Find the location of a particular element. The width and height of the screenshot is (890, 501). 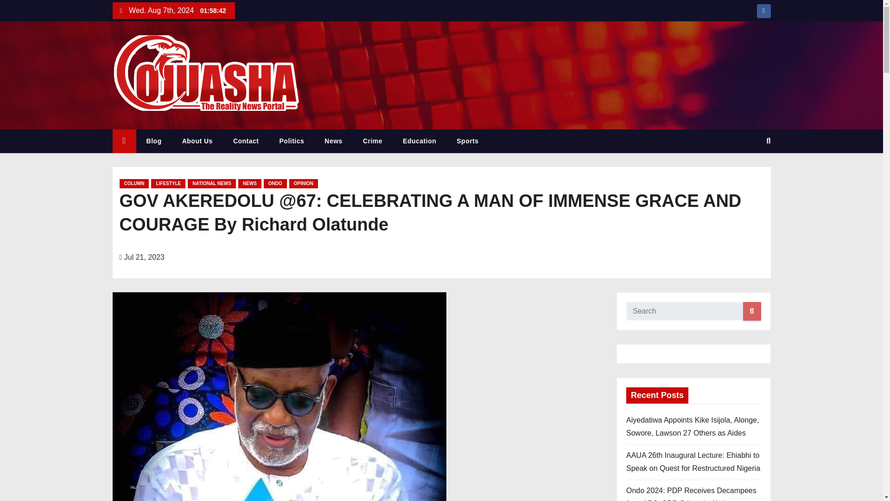

Sports is located at coordinates (467, 141).